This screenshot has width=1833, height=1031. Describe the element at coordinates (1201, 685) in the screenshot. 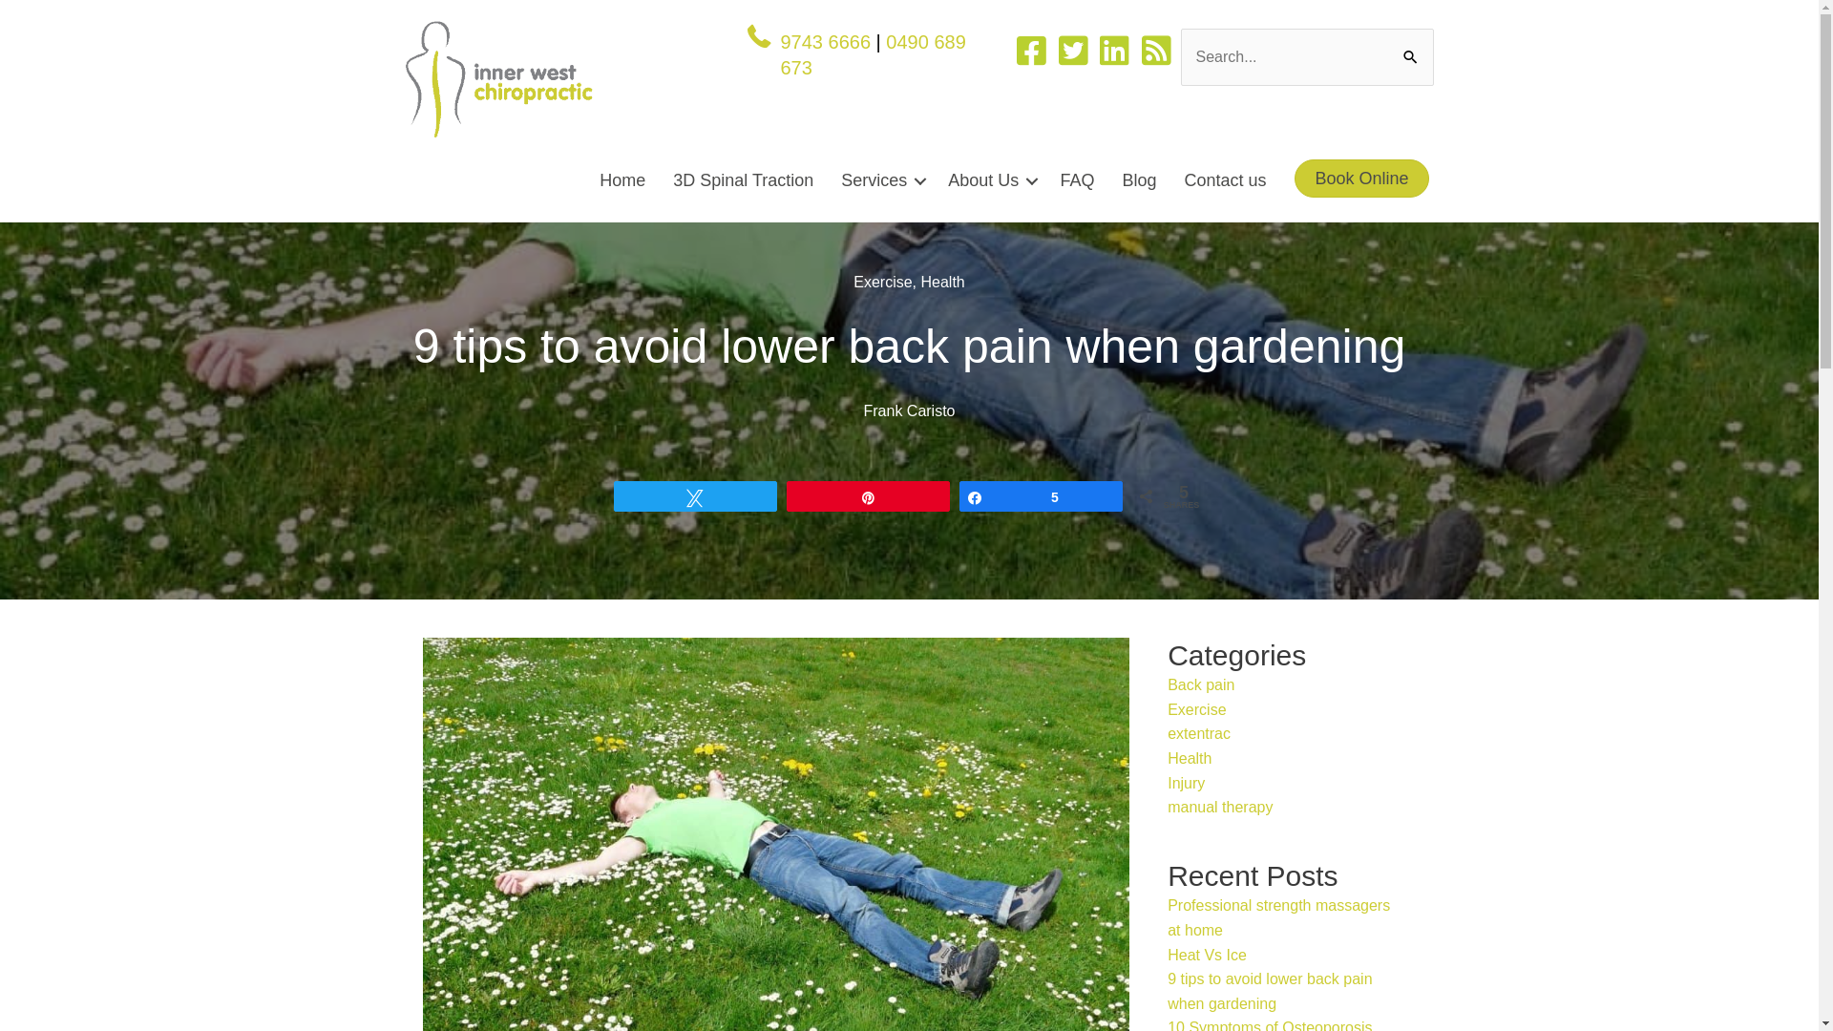

I see `Back pain` at that location.